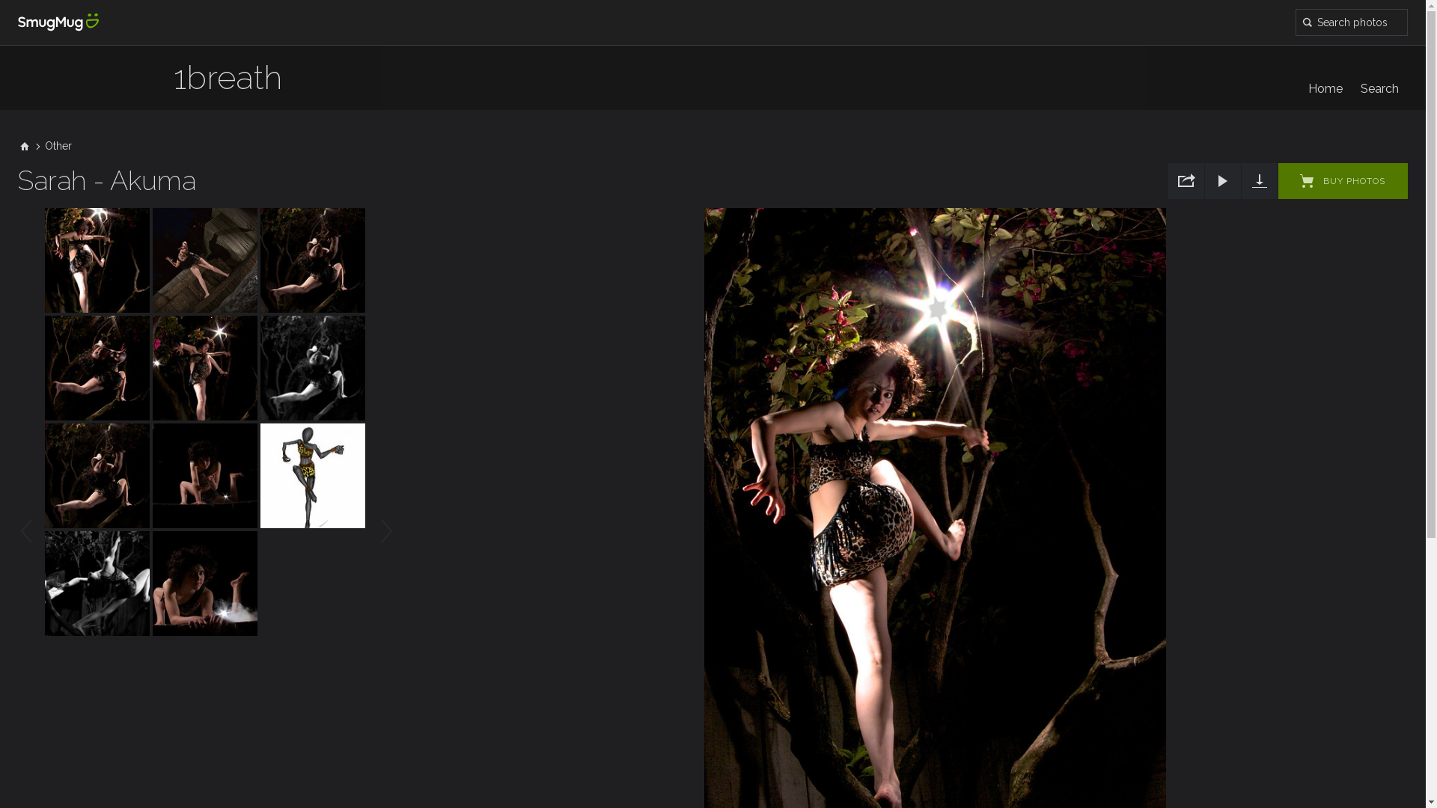 The width and height of the screenshot is (1437, 808). What do you see at coordinates (58, 22) in the screenshot?
I see `SmugMug` at bounding box center [58, 22].